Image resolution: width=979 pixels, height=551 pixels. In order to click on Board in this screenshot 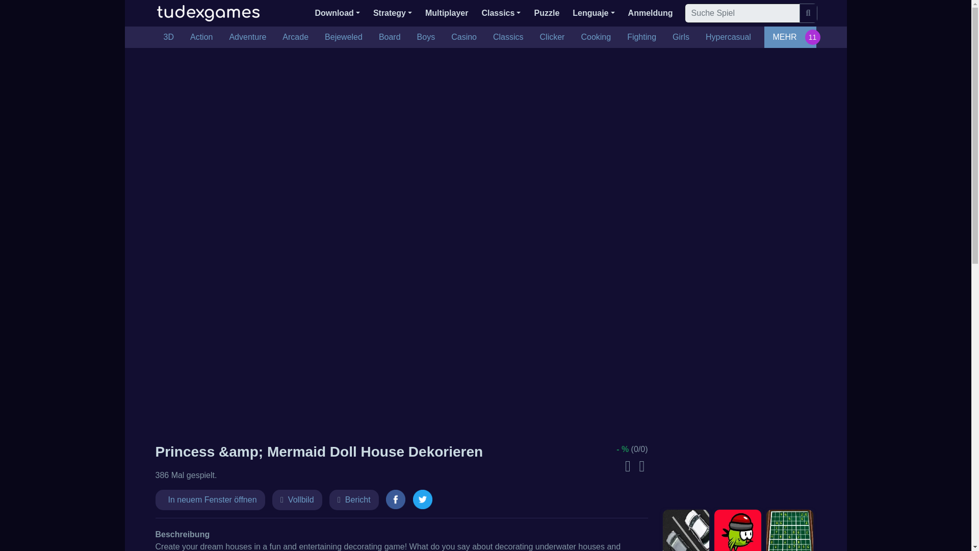, I will do `click(390, 37)`.